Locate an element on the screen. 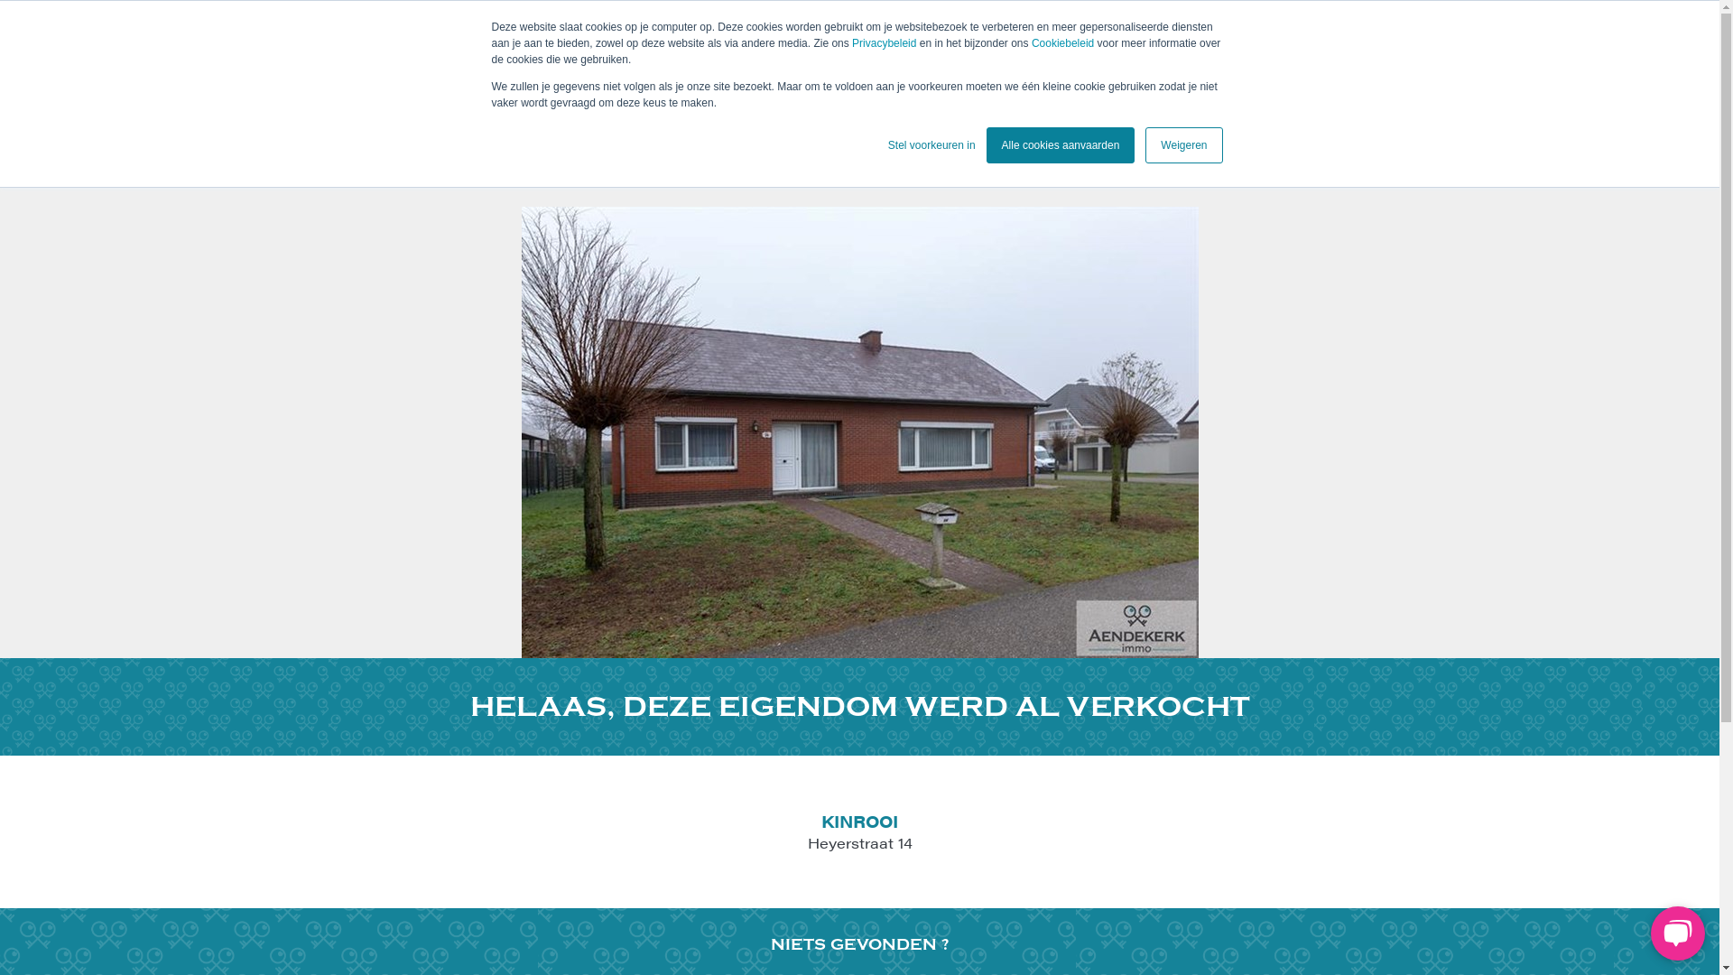 The width and height of the screenshot is (1733, 975). OVER ONS is located at coordinates (1128, 122).